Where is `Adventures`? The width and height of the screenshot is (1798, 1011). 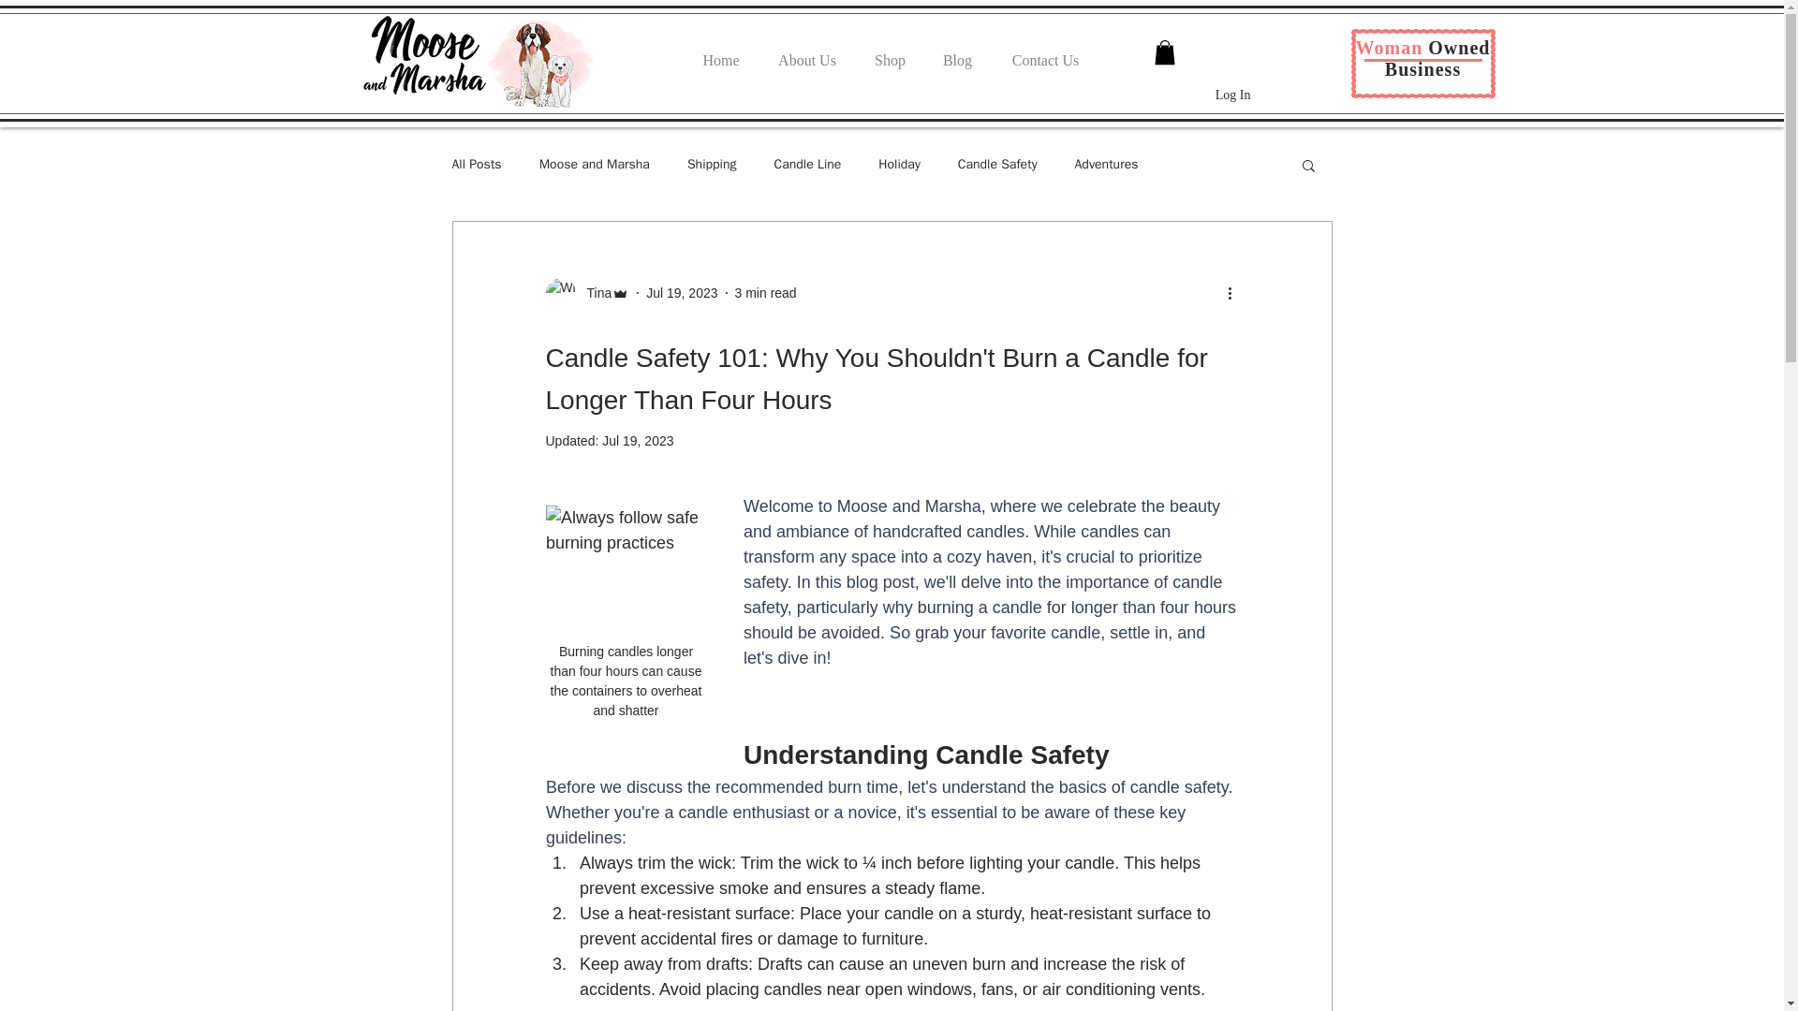 Adventures is located at coordinates (1107, 165).